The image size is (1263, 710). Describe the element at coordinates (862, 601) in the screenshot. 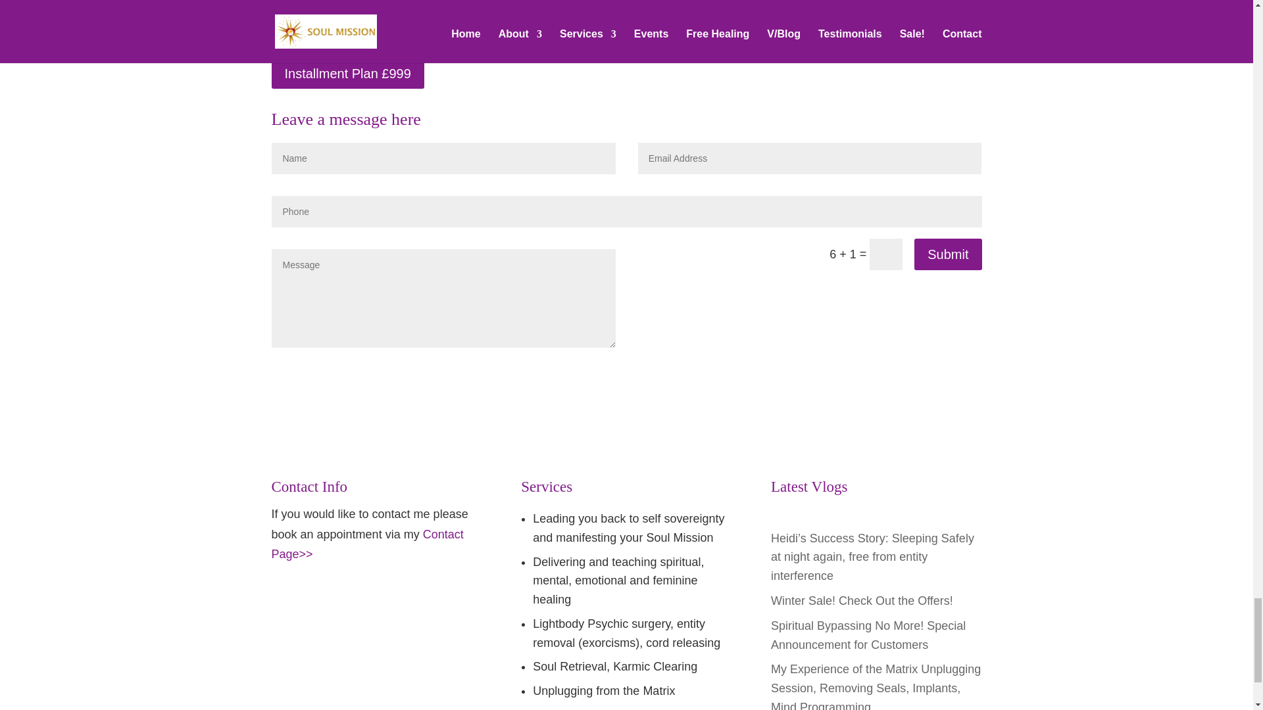

I see `Winter Sale! Check Out the Offers!` at that location.